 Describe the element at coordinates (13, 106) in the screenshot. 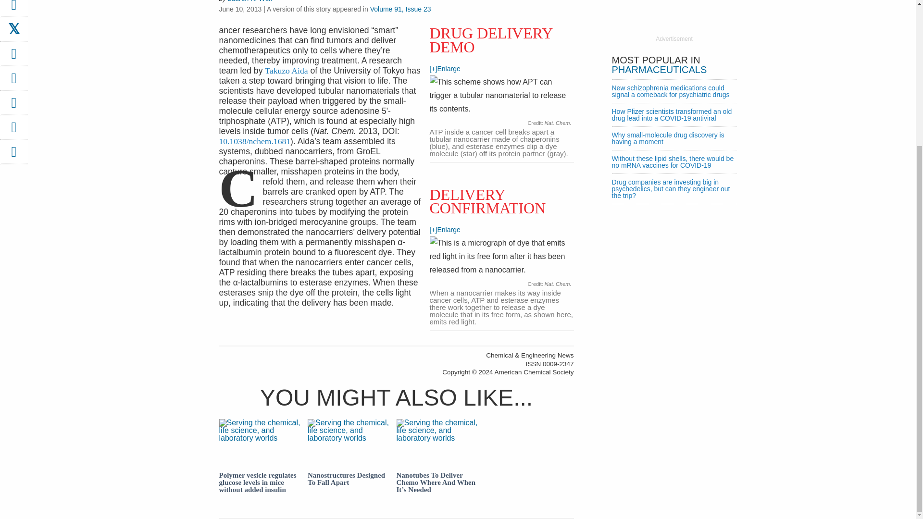

I see `WeChat` at that location.